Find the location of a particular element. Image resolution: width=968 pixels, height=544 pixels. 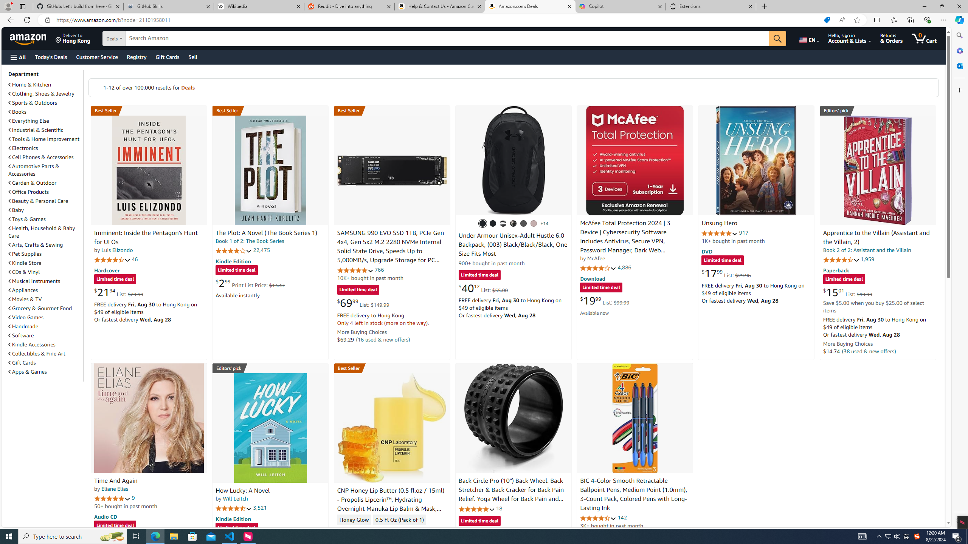

Industrial & Scientific is located at coordinates (45, 130).